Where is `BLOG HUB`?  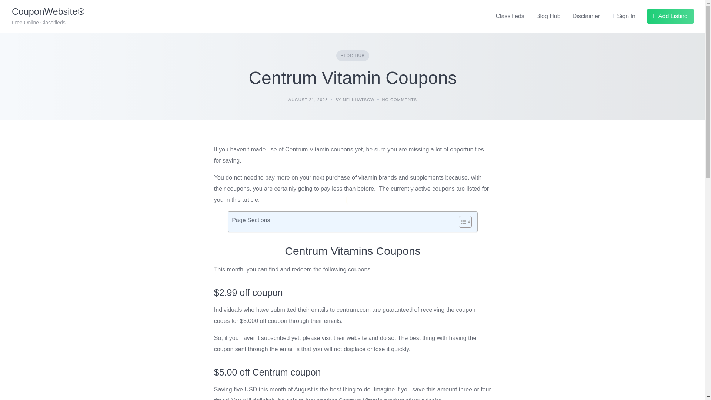 BLOG HUB is located at coordinates (353, 56).